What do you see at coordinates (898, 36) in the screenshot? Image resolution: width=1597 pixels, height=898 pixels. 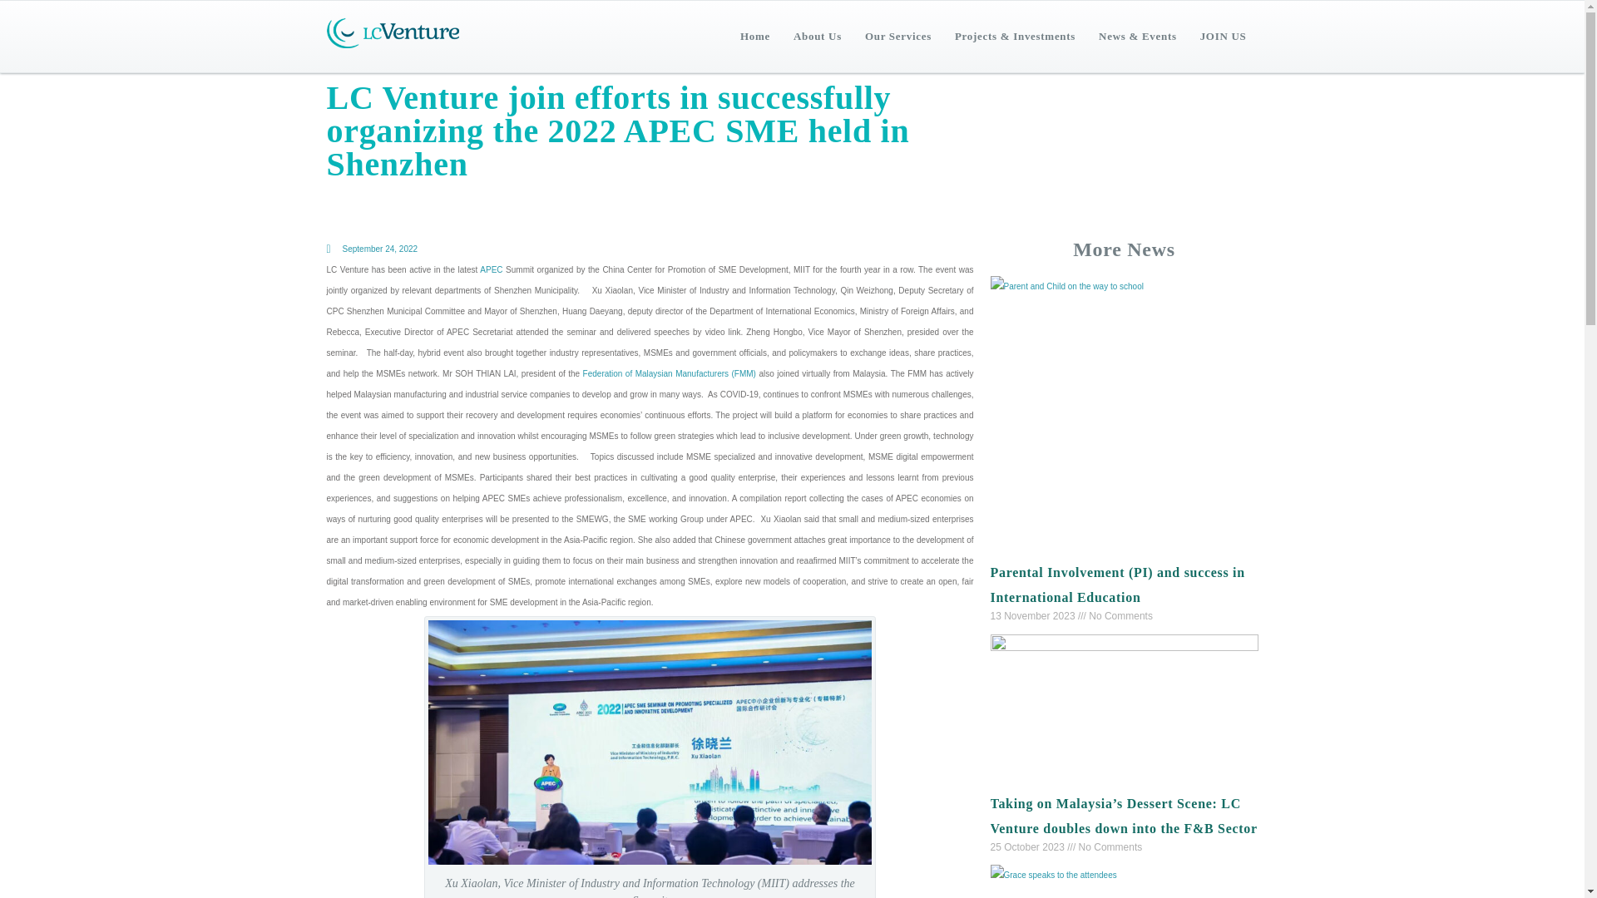 I see `Our Services` at bounding box center [898, 36].